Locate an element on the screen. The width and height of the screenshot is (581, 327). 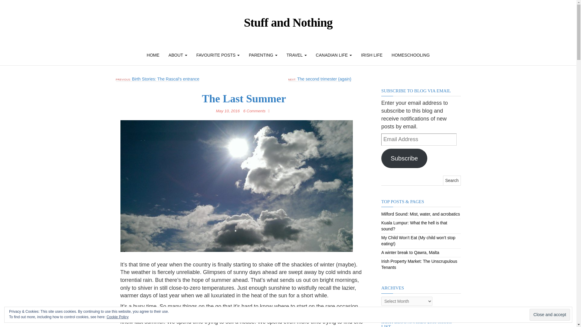
Search is located at coordinates (451, 180).